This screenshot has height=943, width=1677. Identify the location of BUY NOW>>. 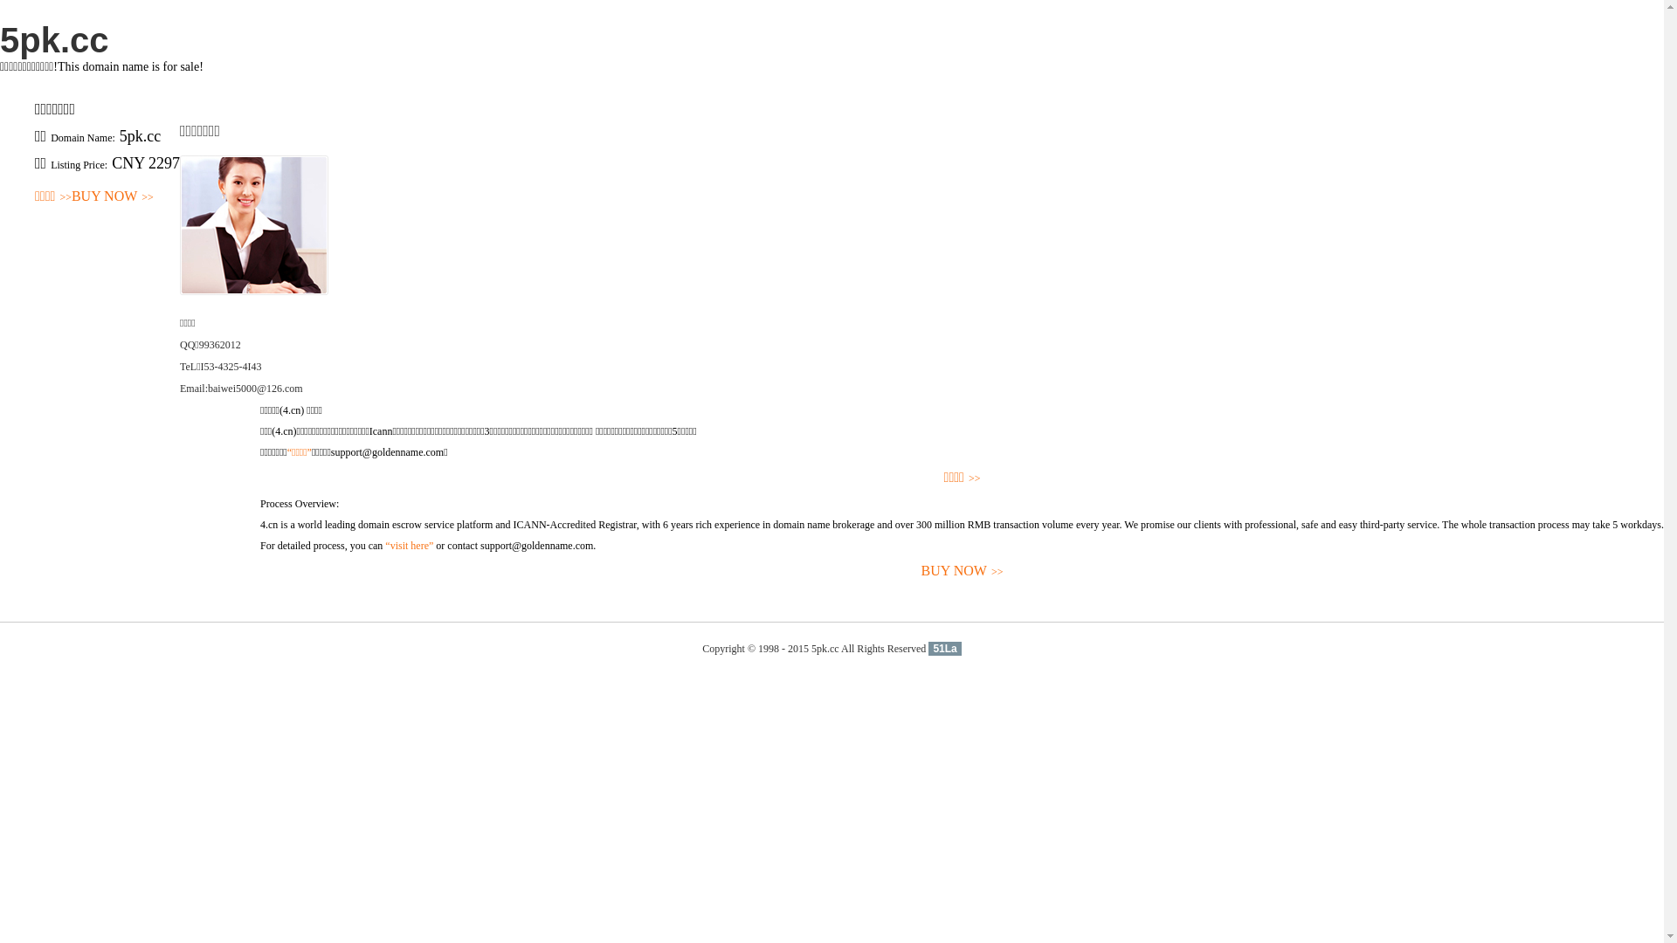
(113, 197).